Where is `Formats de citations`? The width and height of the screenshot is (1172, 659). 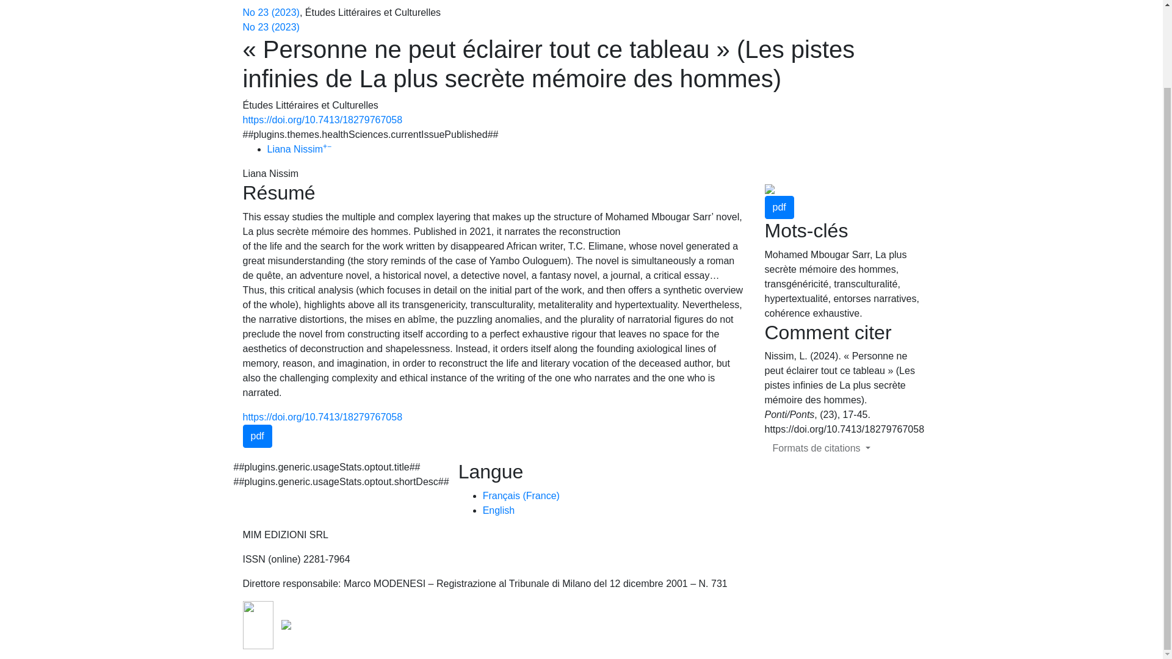
Formats de citations is located at coordinates (820, 448).